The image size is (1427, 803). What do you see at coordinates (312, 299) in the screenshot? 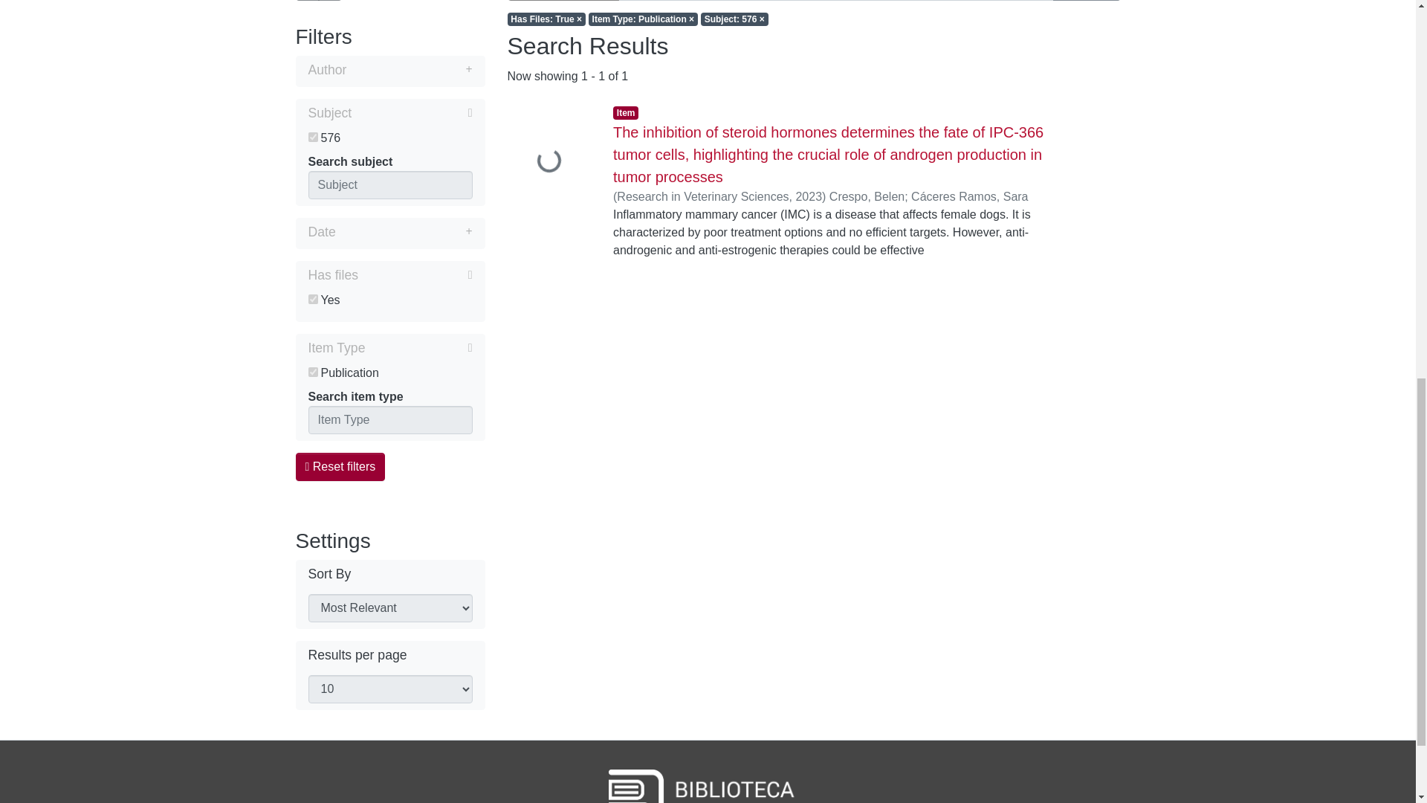
I see `on` at bounding box center [312, 299].